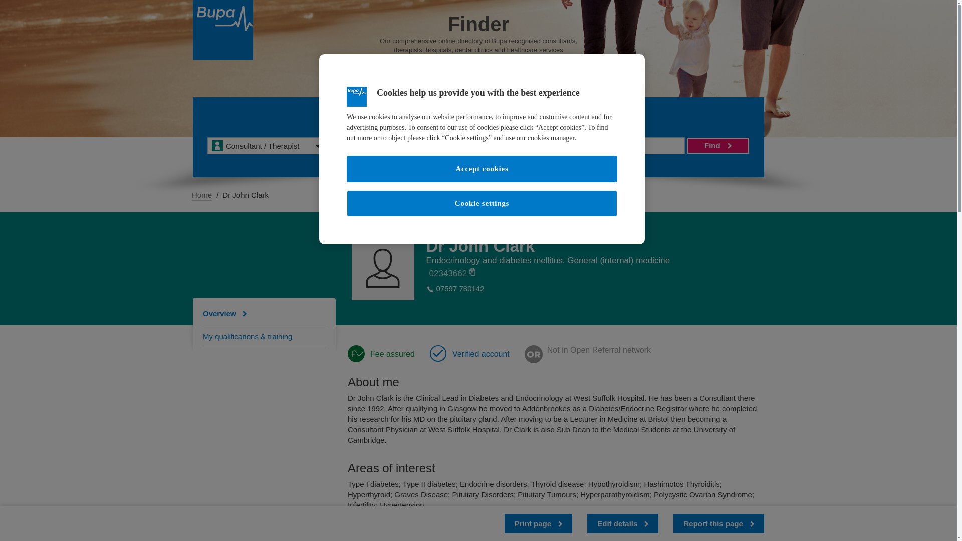 This screenshot has height=541, width=962. What do you see at coordinates (538, 523) in the screenshot?
I see `Print page` at bounding box center [538, 523].